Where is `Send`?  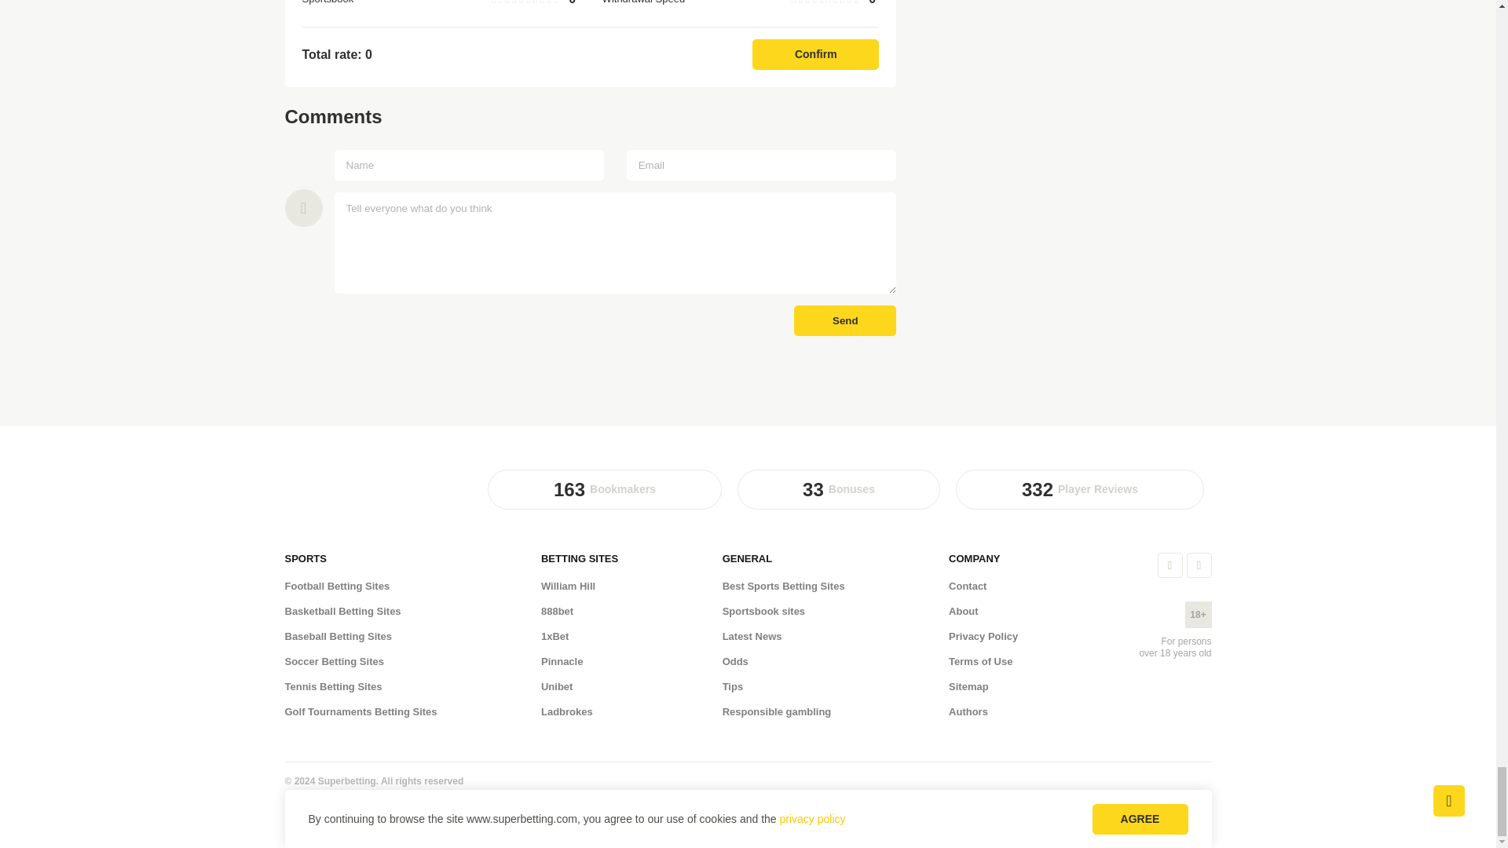 Send is located at coordinates (845, 320).